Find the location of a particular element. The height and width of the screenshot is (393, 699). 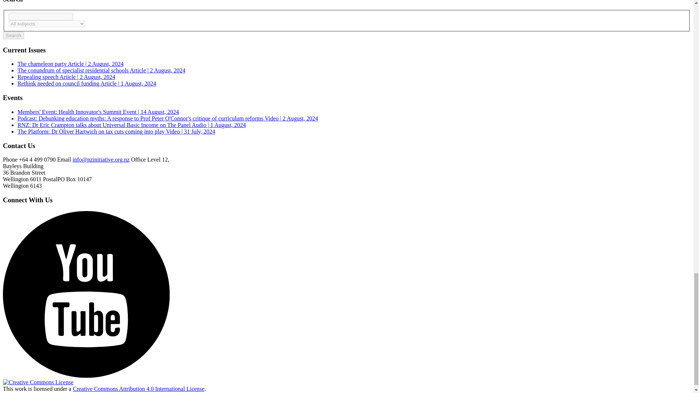

Search is located at coordinates (13, 36).